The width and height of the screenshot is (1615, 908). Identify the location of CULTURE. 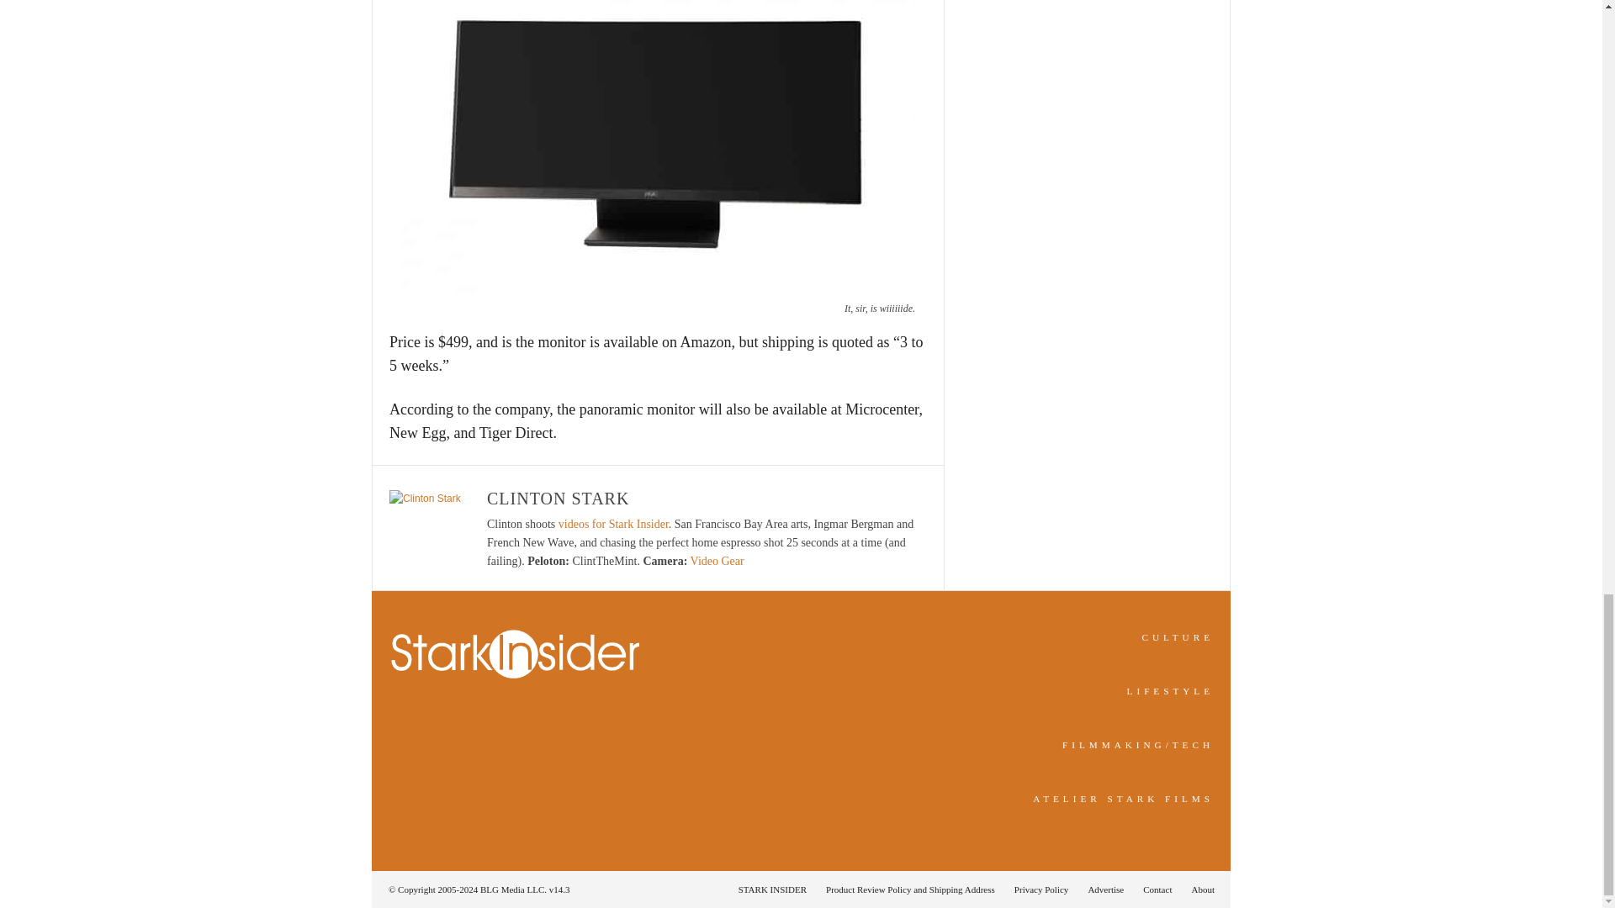
(1178, 636).